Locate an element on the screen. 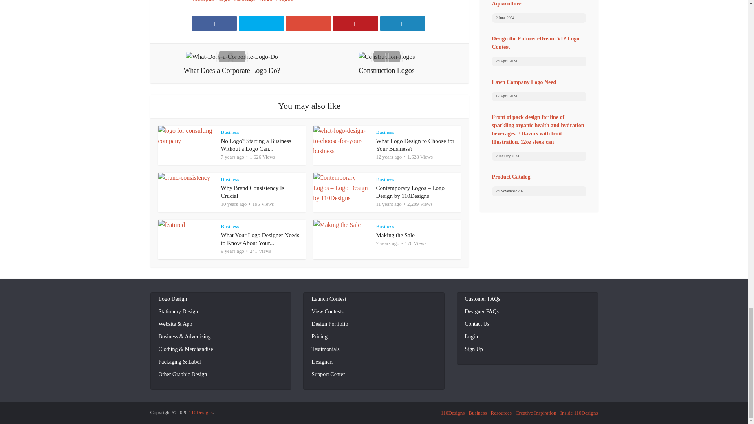  logo is located at coordinates (265, 1).